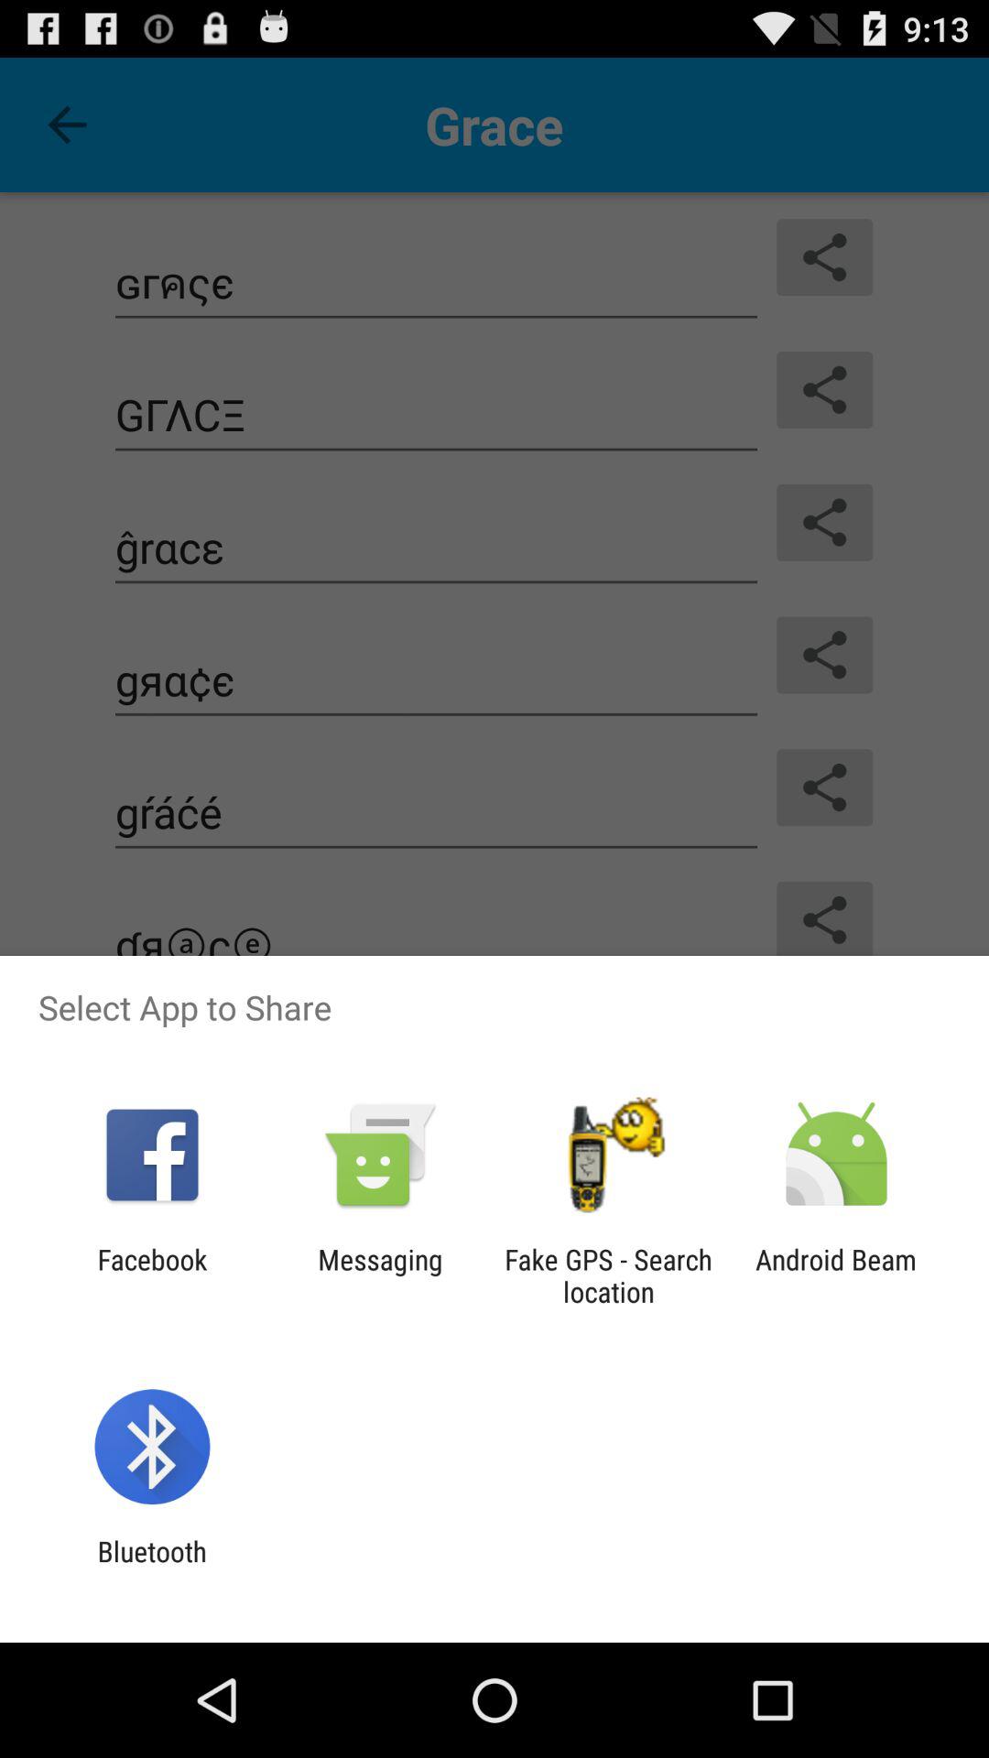  Describe the element at coordinates (836, 1275) in the screenshot. I see `scroll until android beam app` at that location.